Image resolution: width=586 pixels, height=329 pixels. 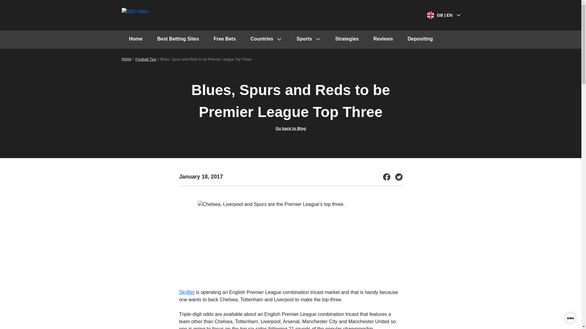 What do you see at coordinates (135, 40) in the screenshot?
I see `Home` at bounding box center [135, 40].